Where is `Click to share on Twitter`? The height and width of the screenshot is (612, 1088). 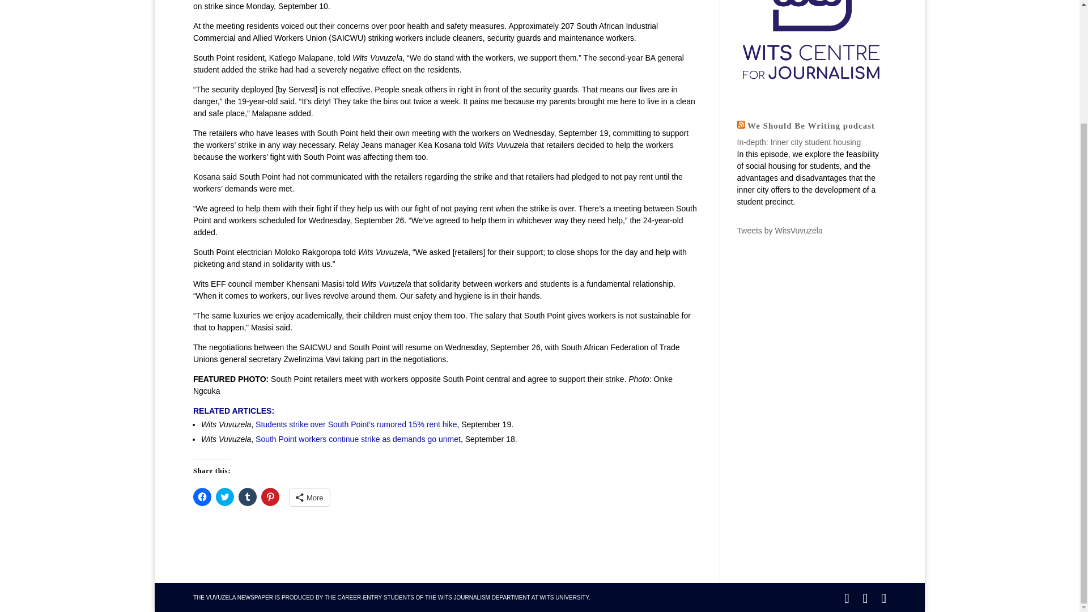
Click to share on Twitter is located at coordinates (224, 496).